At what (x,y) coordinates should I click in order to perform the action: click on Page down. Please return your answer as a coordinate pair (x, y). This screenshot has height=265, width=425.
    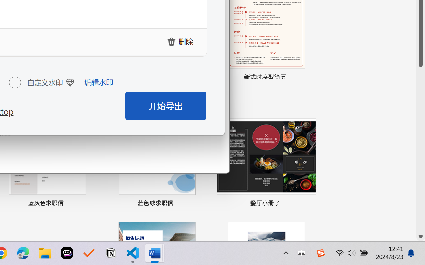
    Looking at the image, I should click on (421, 150).